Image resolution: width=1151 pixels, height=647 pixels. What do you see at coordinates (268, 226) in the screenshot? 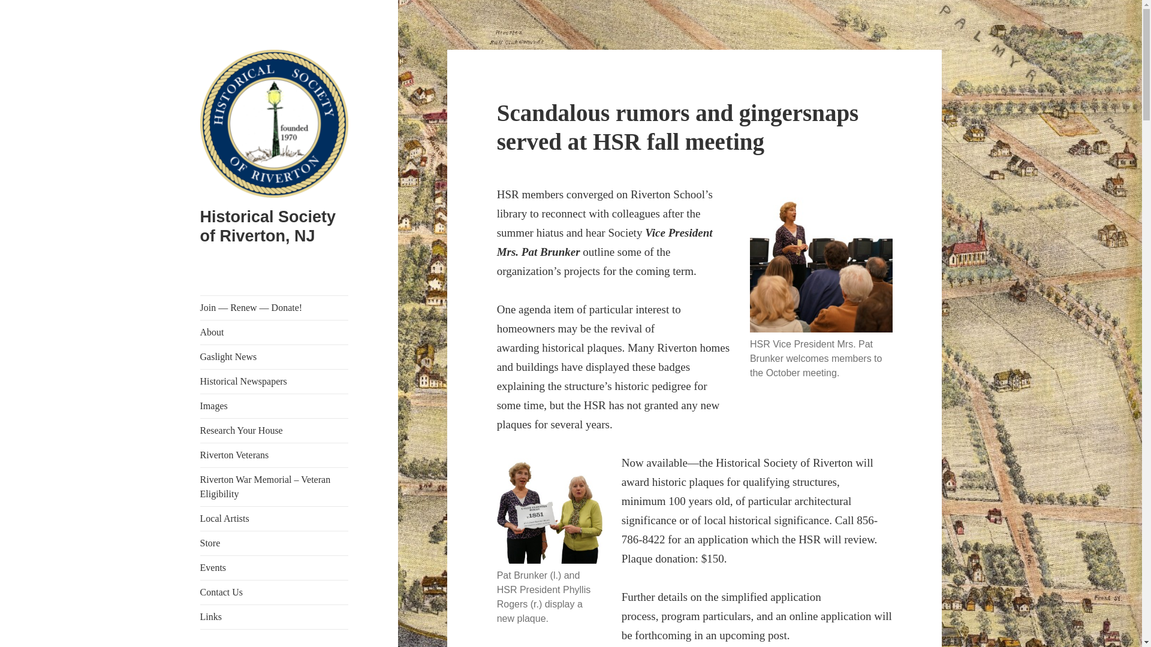
I see `Historical Society of Riverton, NJ` at bounding box center [268, 226].